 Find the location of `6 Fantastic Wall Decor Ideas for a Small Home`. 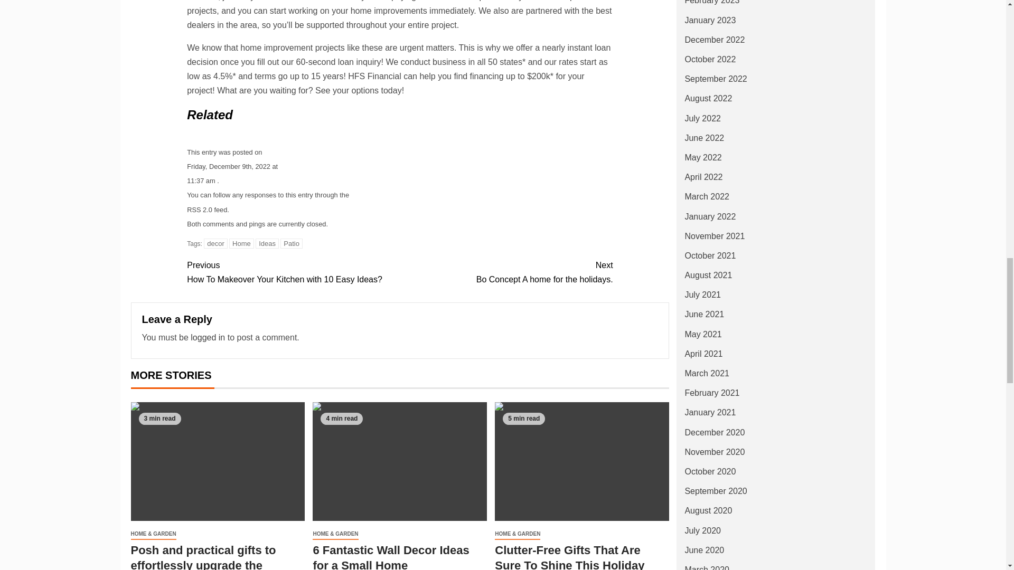

6 Fantastic Wall Decor Ideas for a Small Home is located at coordinates (215, 243).